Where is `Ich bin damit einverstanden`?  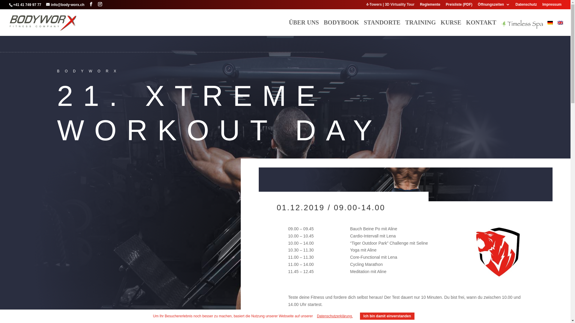
Ich bin damit einverstanden is located at coordinates (388, 316).